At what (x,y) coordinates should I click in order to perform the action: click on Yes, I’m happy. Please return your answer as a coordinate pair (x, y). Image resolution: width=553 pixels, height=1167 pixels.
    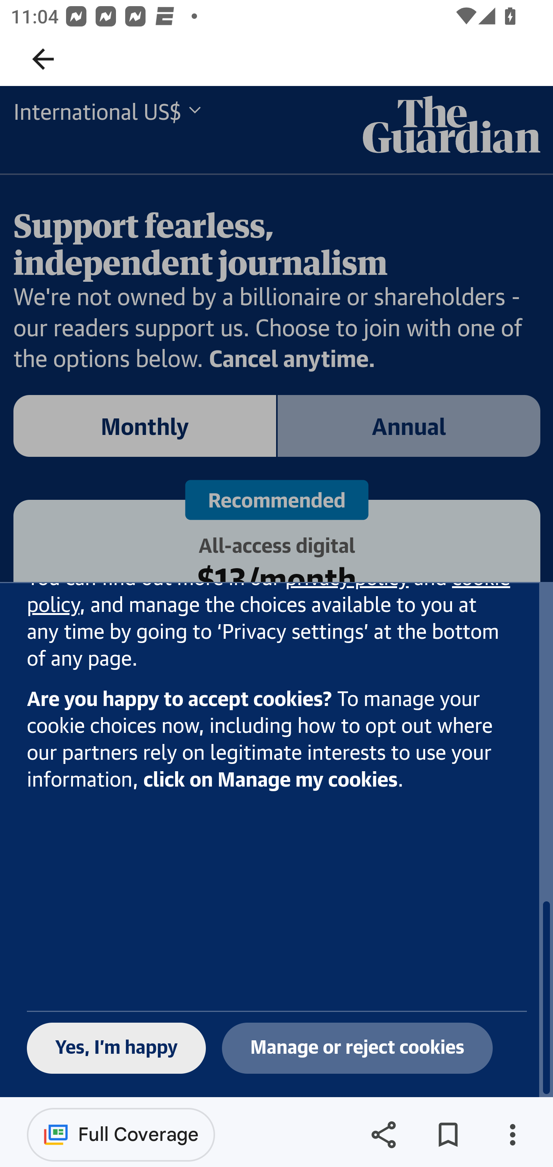
    Looking at the image, I should click on (117, 1048).